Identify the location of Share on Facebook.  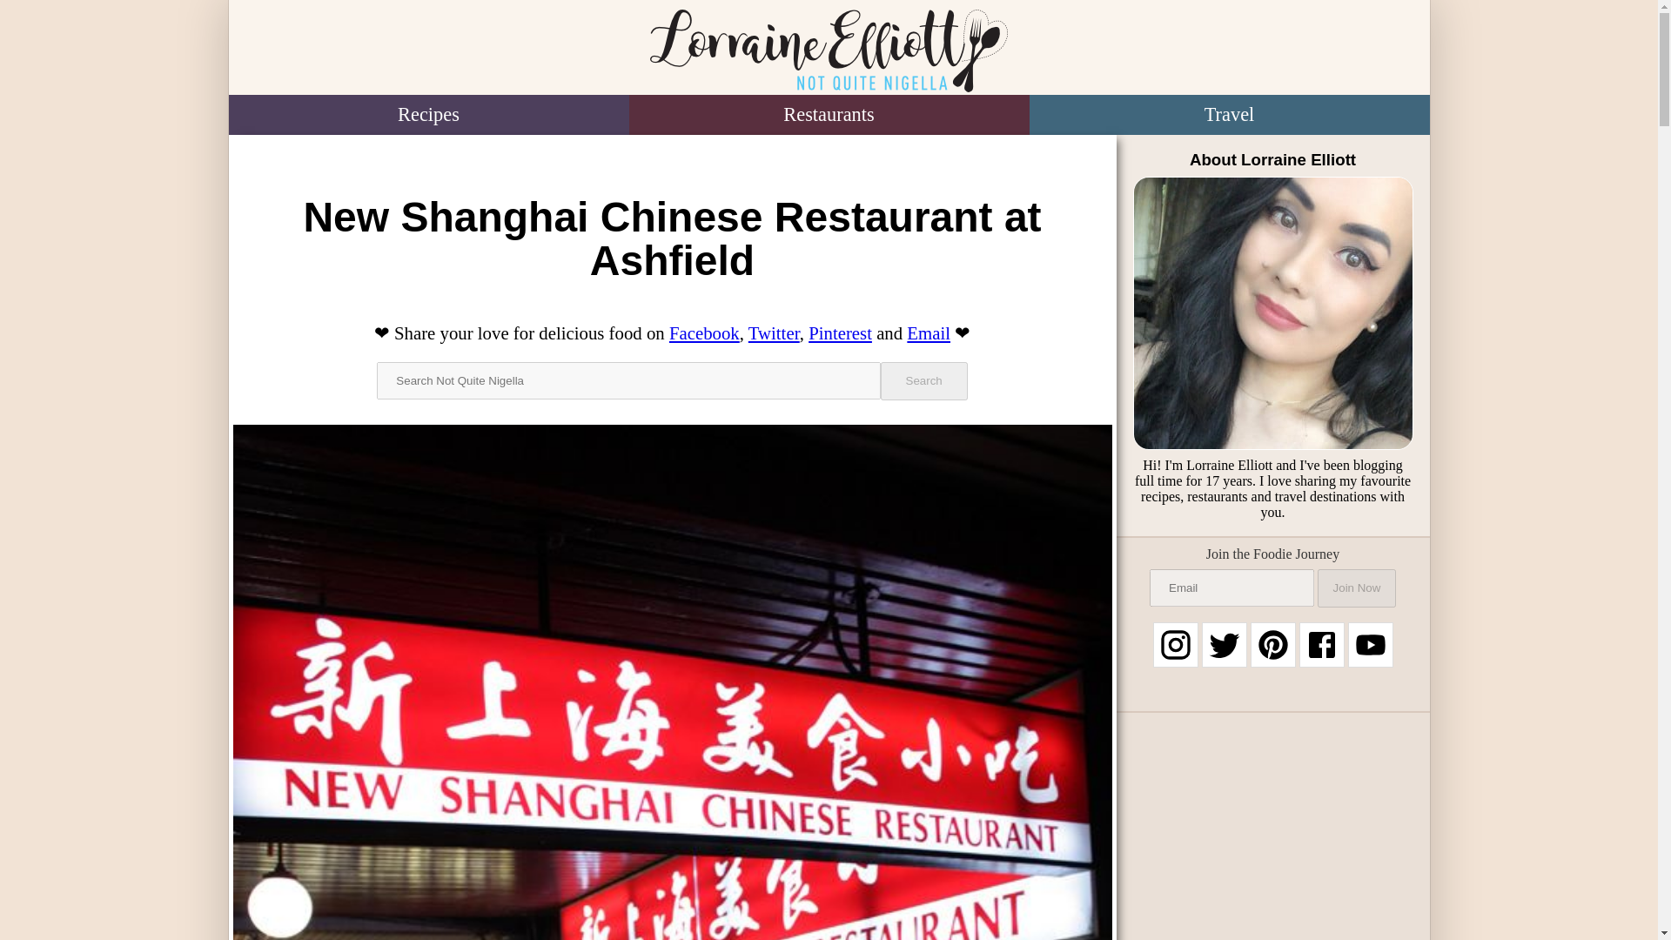
(705, 332).